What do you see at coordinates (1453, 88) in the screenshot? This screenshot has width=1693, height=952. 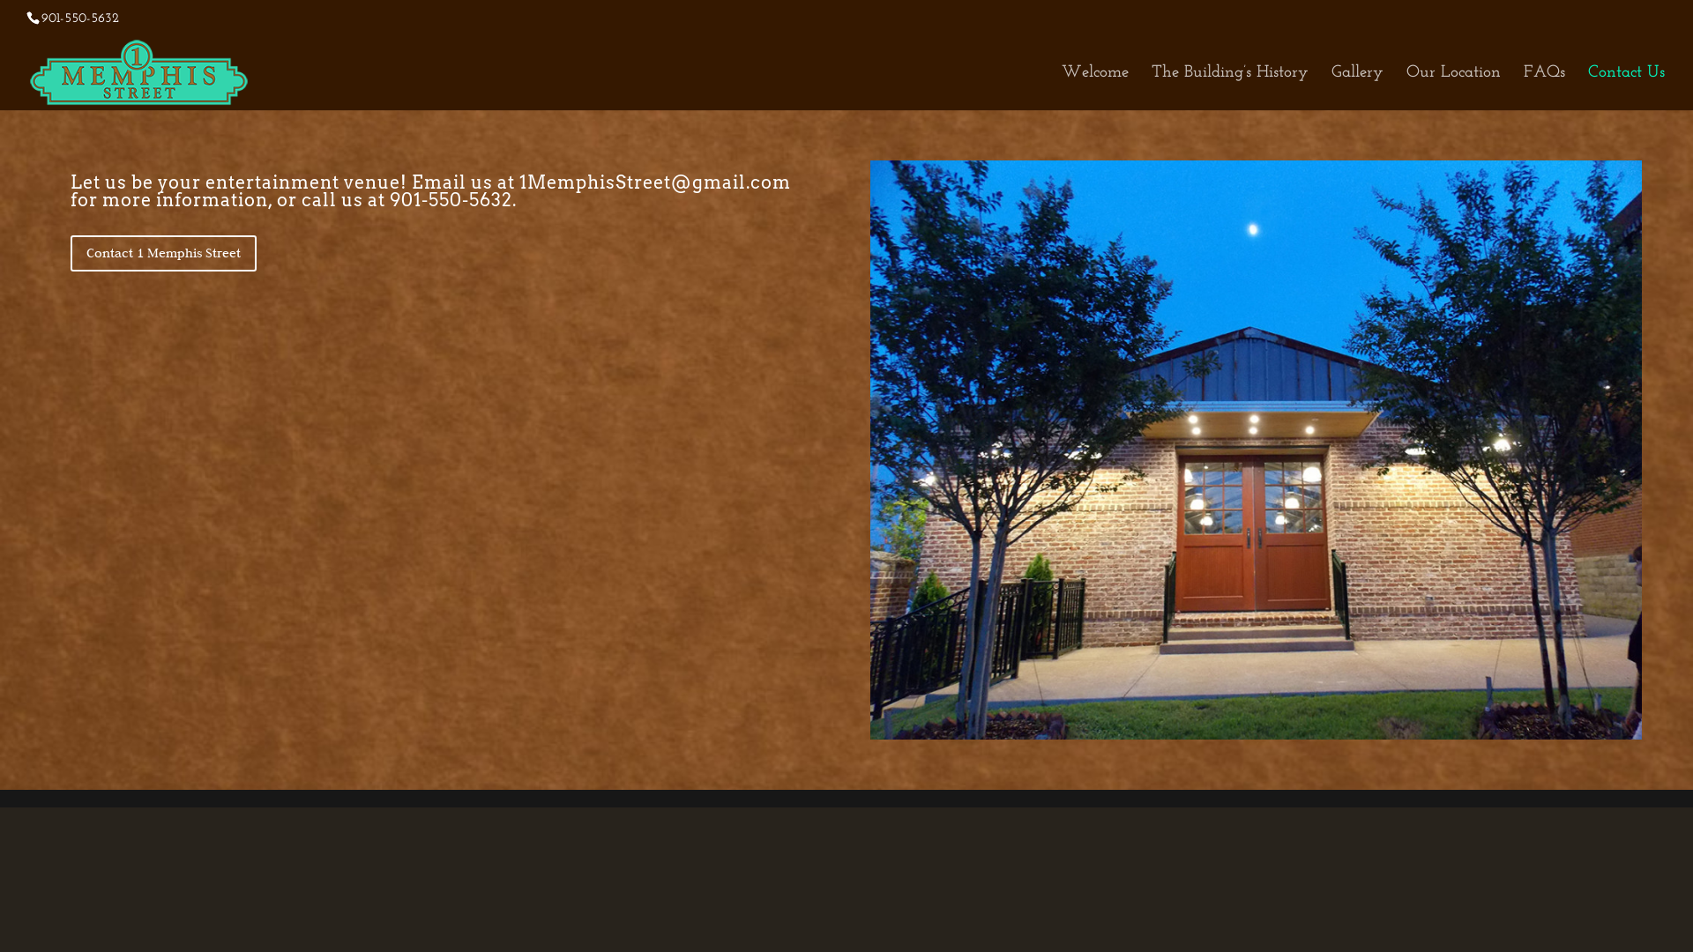 I see `Our Location` at bounding box center [1453, 88].